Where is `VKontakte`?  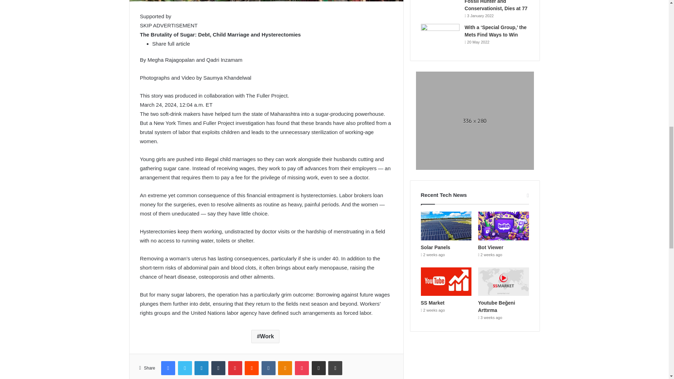 VKontakte is located at coordinates (268, 368).